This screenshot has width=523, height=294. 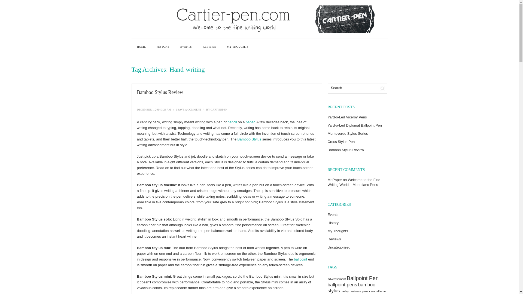 I want to click on Pen, Ink Reviews, so click(x=209, y=47).